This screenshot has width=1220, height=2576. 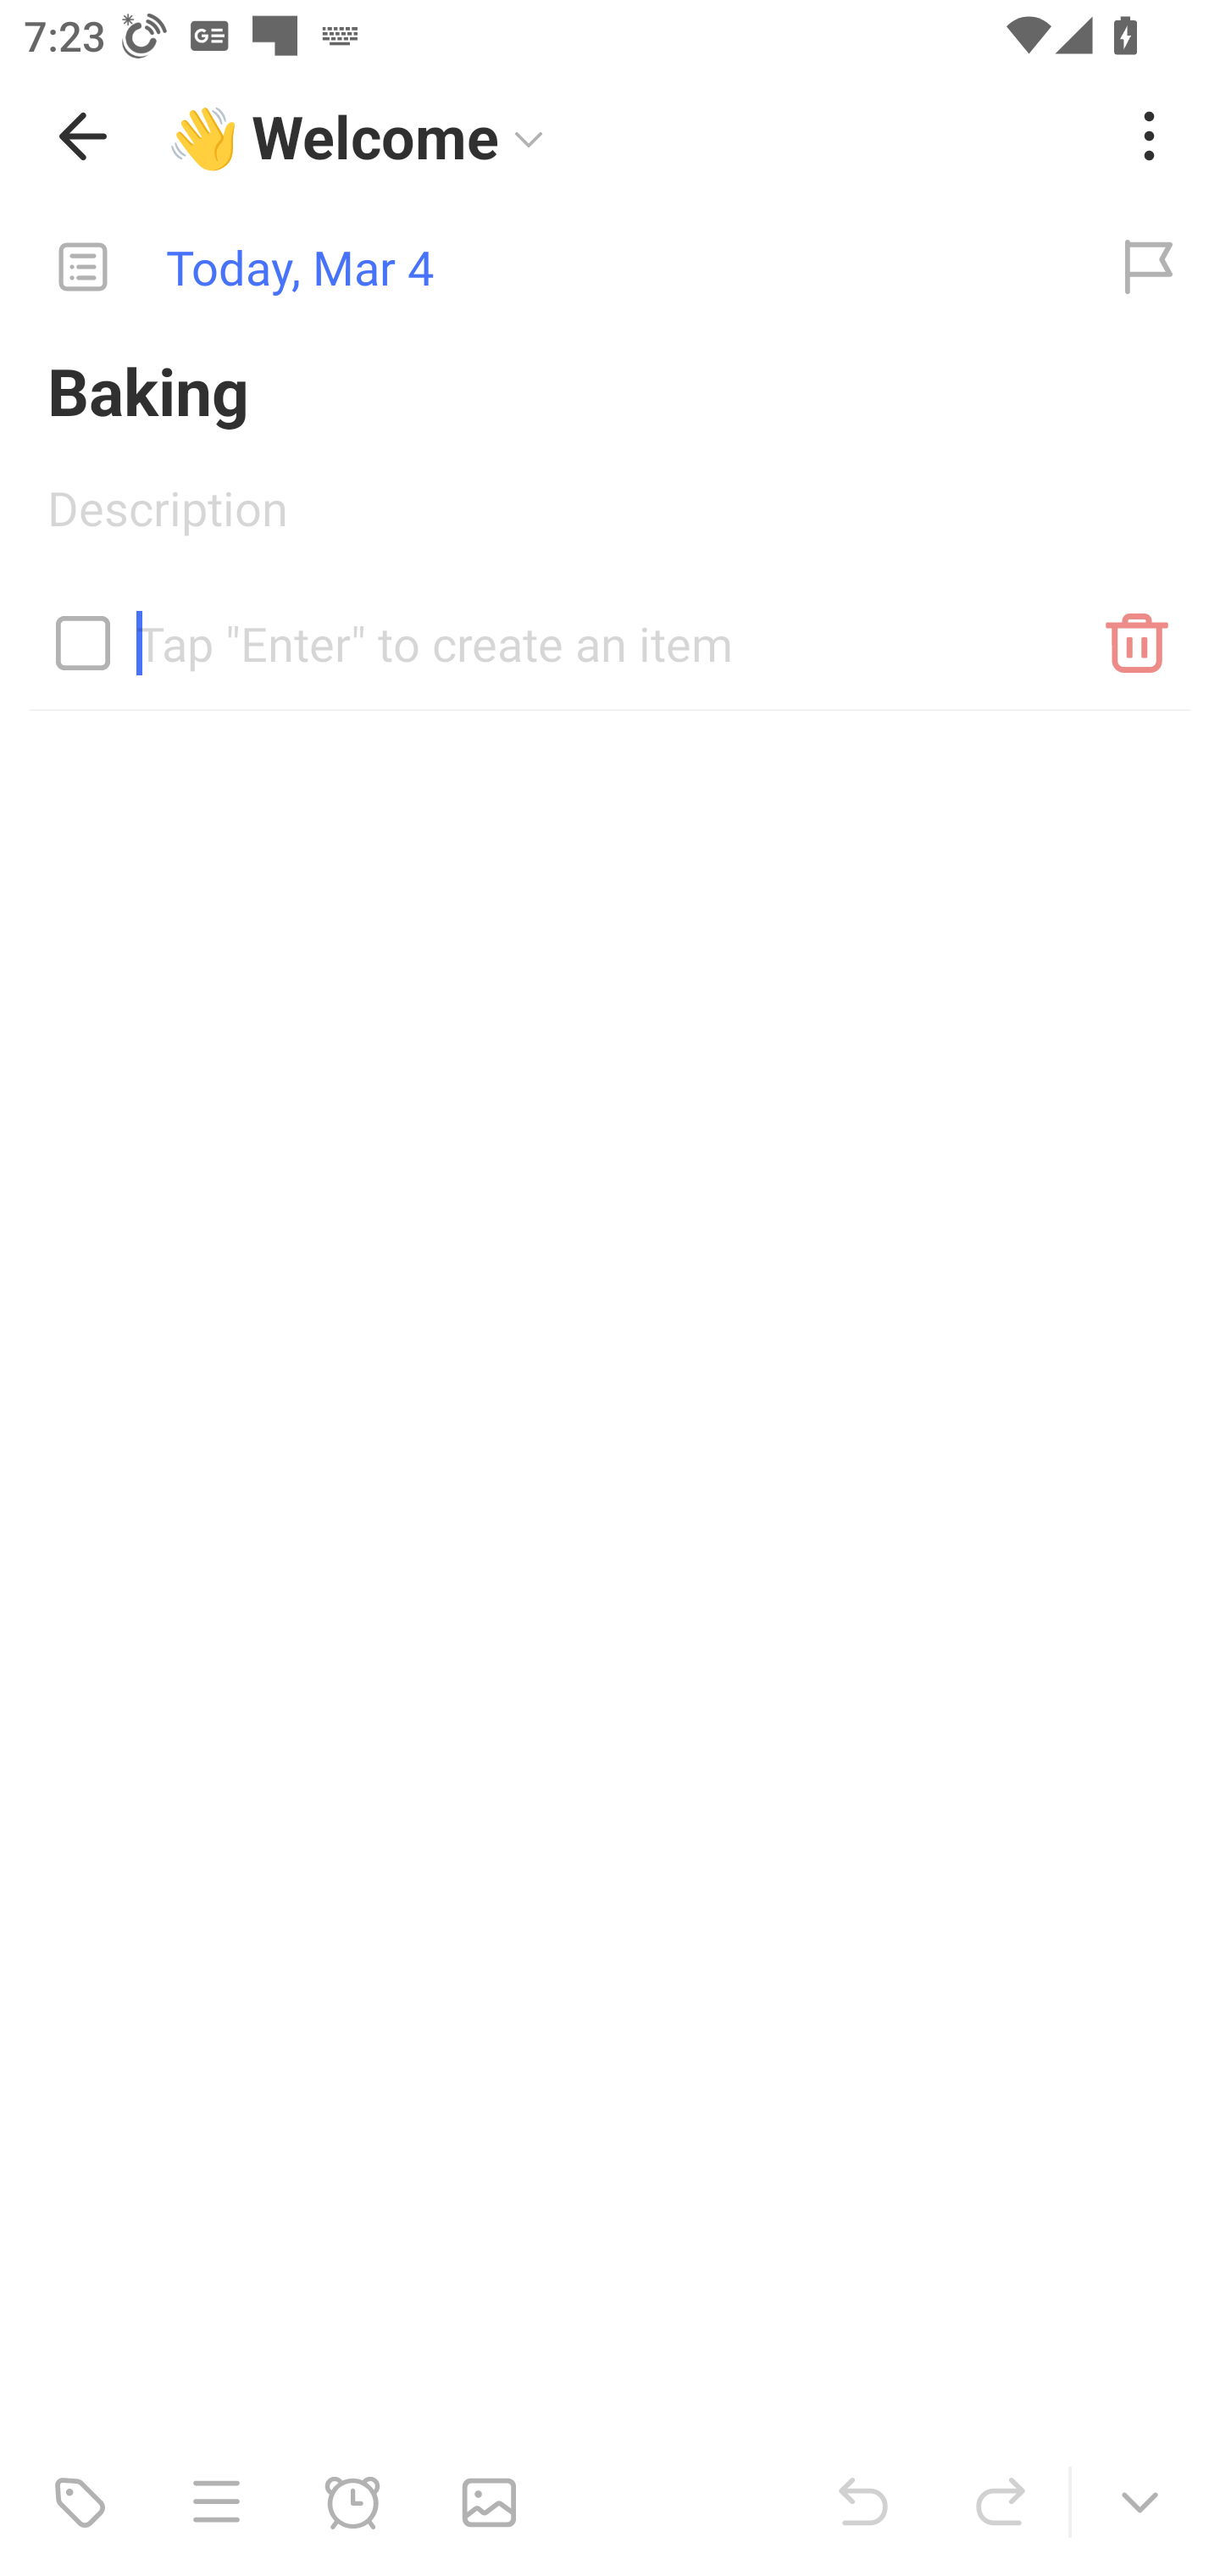 I want to click on Description, so click(x=610, y=519).